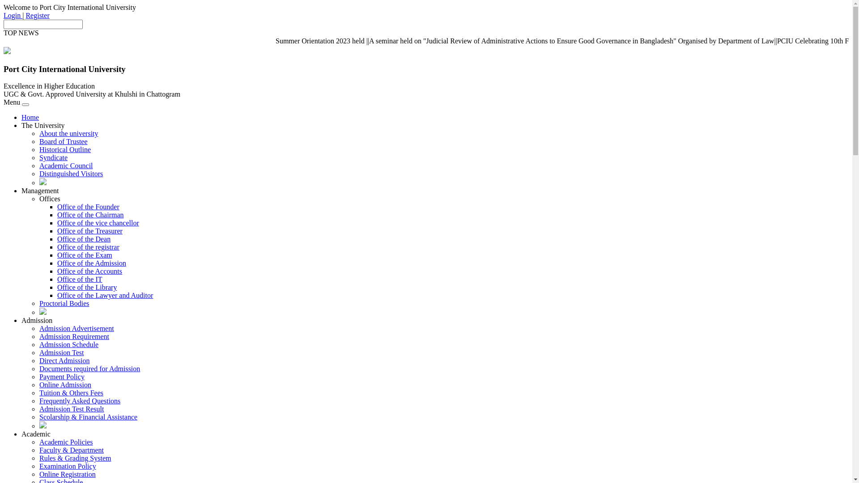 The width and height of the screenshot is (859, 483). What do you see at coordinates (68, 474) in the screenshot?
I see `Online Registration` at bounding box center [68, 474].